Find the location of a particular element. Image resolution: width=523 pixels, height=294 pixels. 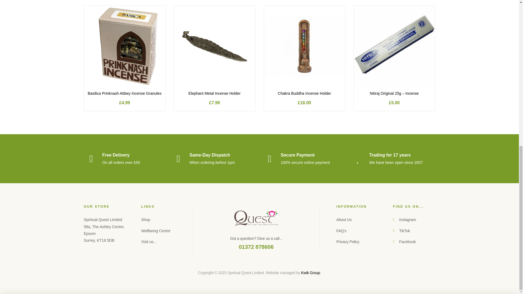

Basilica Prinknash Abbey Incense Granules is located at coordinates (124, 94).